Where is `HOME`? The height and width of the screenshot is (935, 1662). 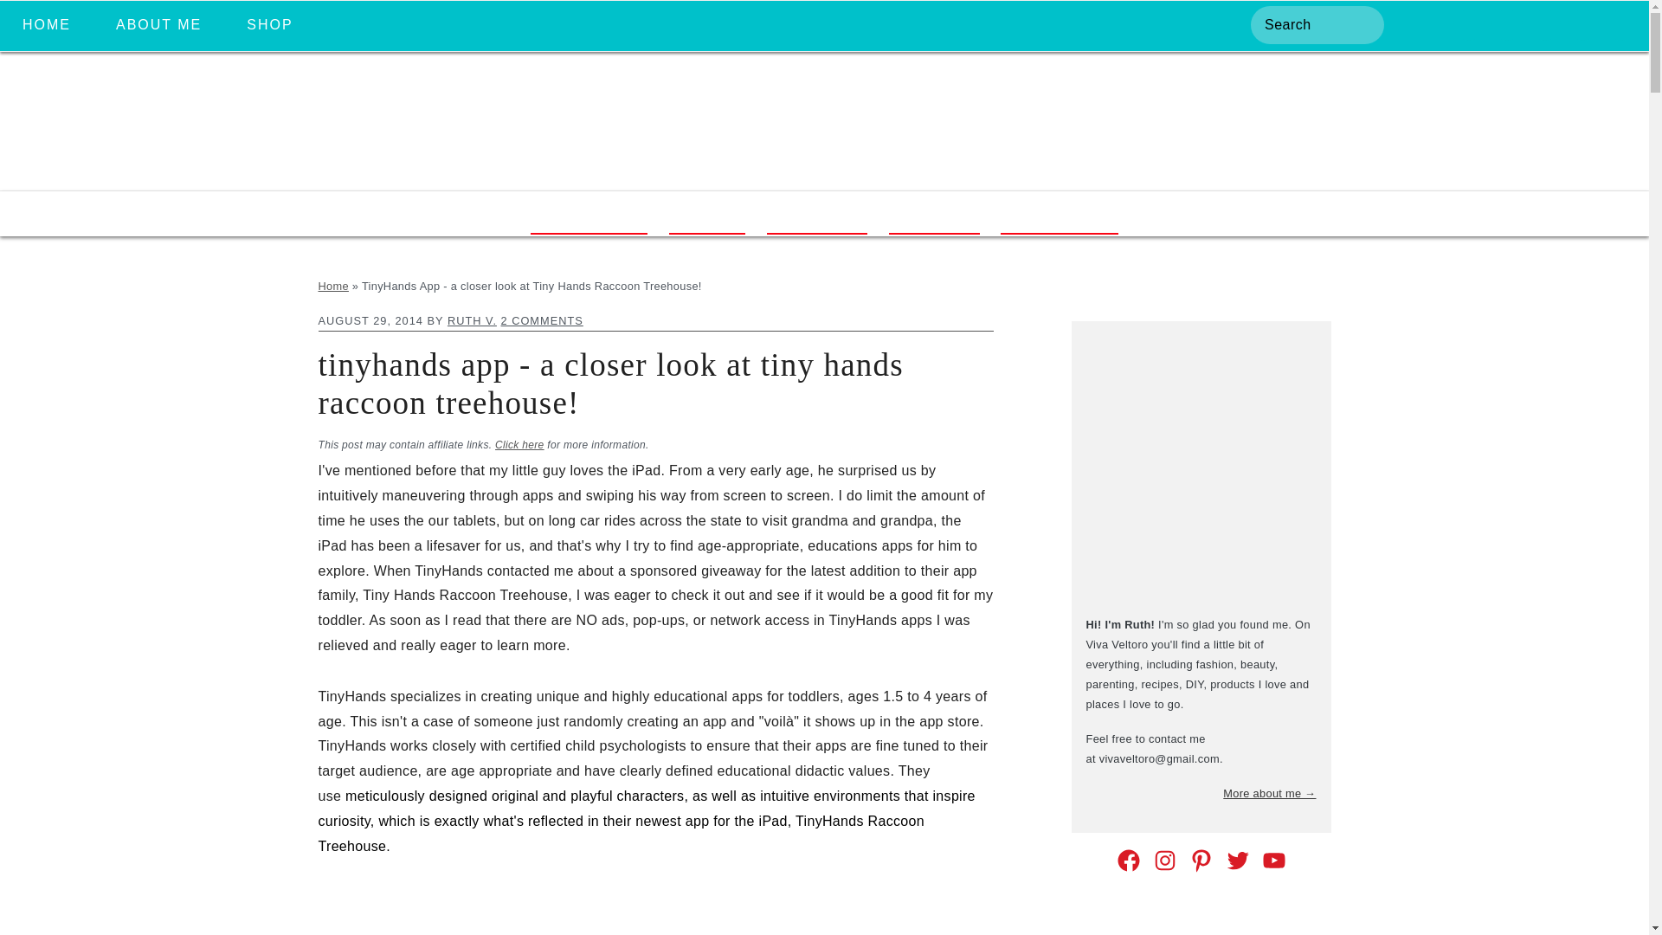 HOME is located at coordinates (46, 25).